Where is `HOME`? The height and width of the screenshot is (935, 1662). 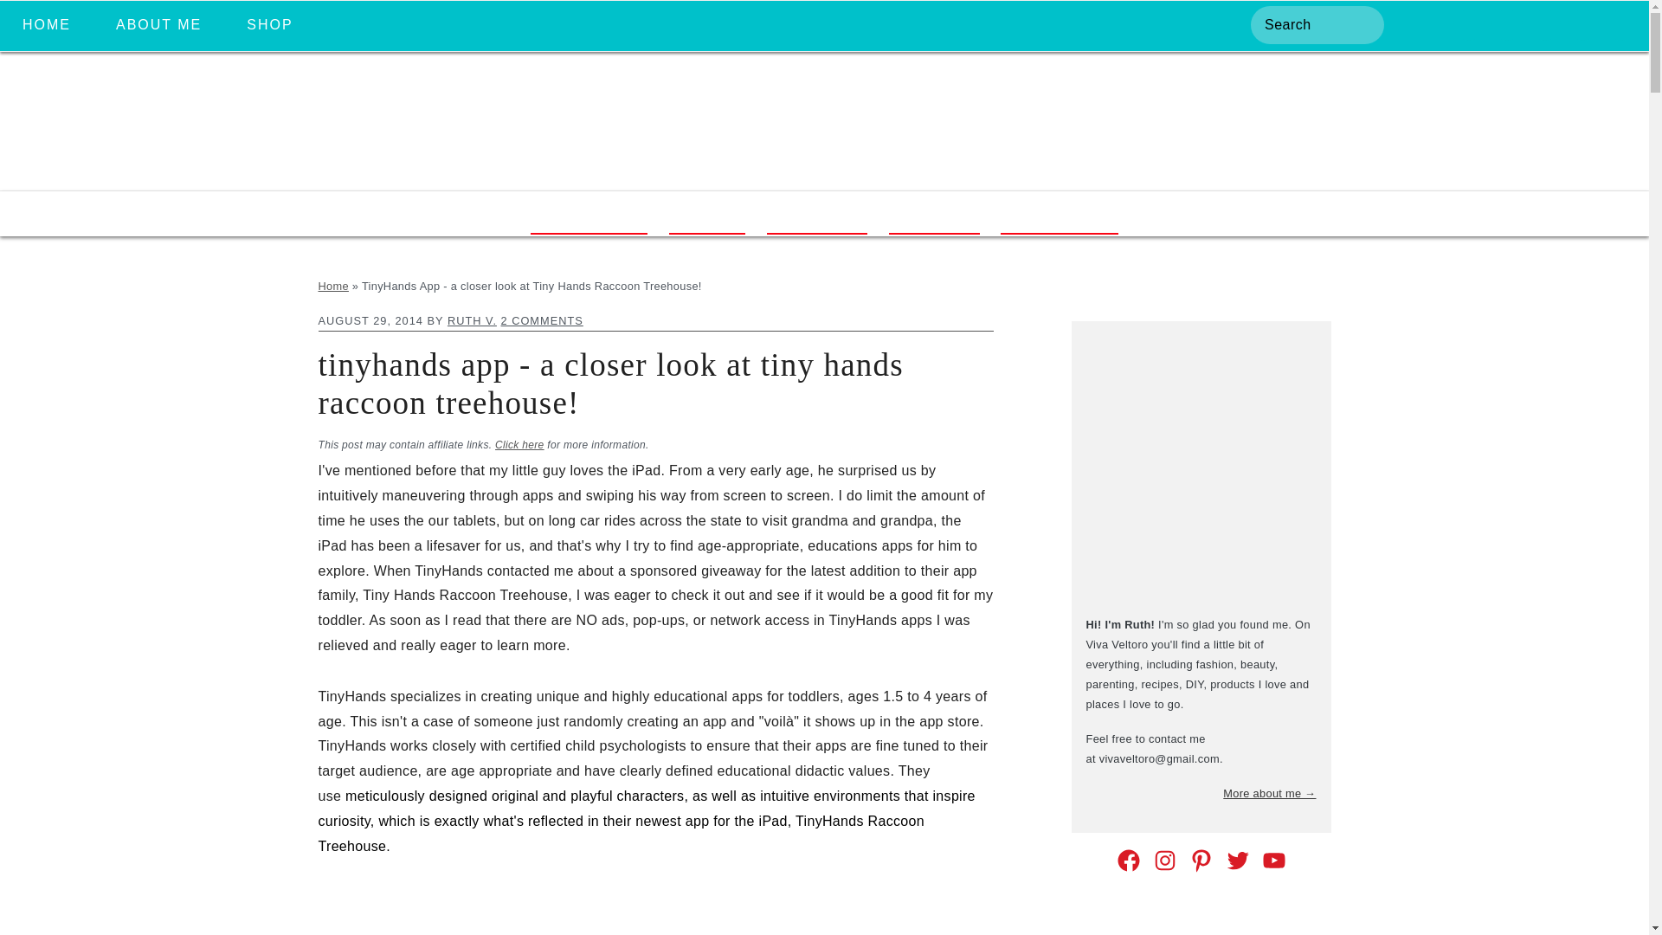 HOME is located at coordinates (46, 25).